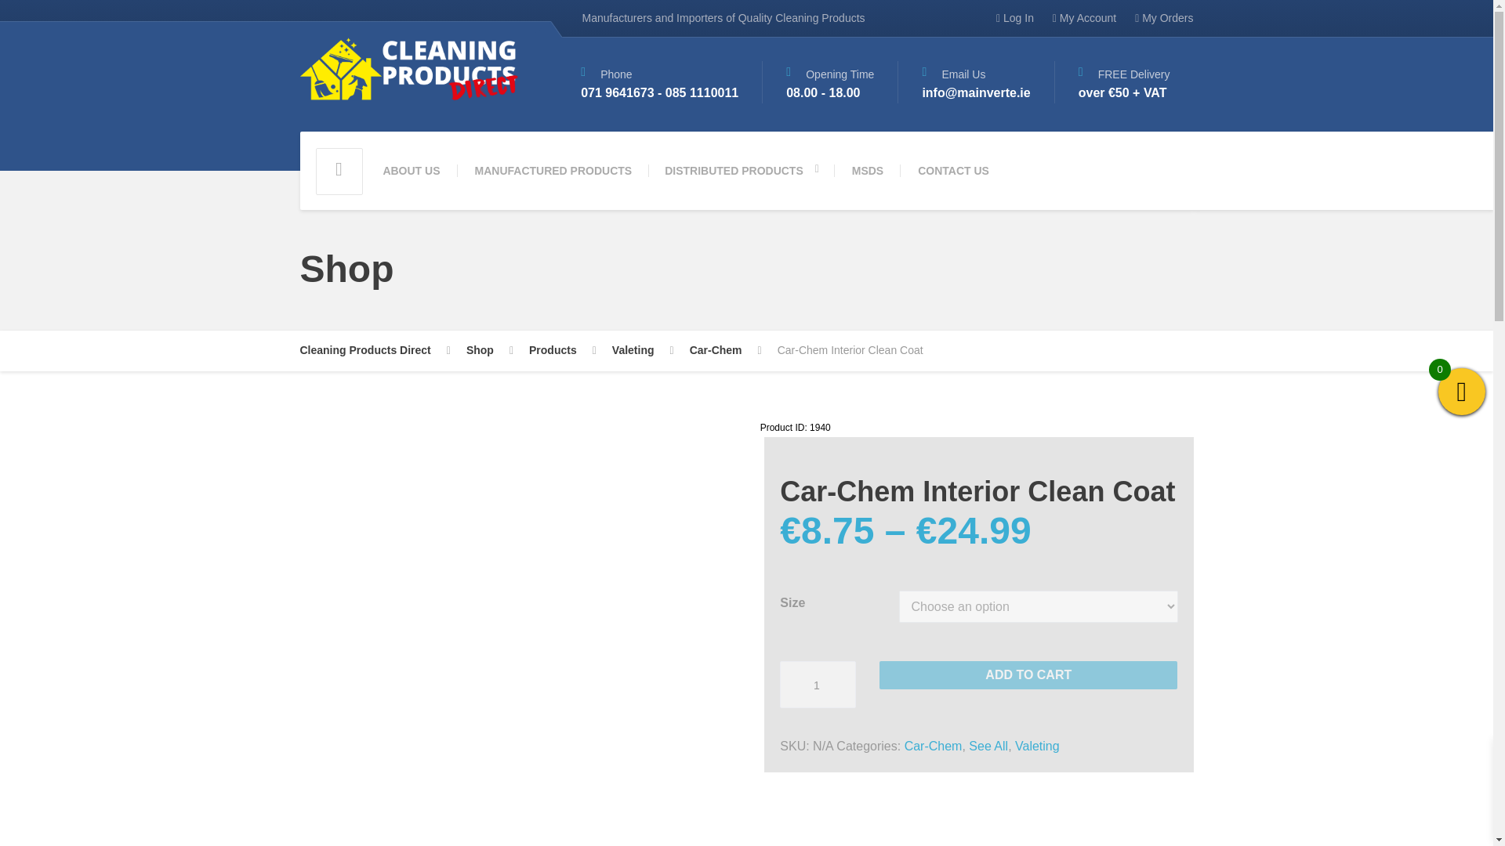 The image size is (1505, 846). What do you see at coordinates (375, 351) in the screenshot?
I see `Cleaning Products Direct` at bounding box center [375, 351].